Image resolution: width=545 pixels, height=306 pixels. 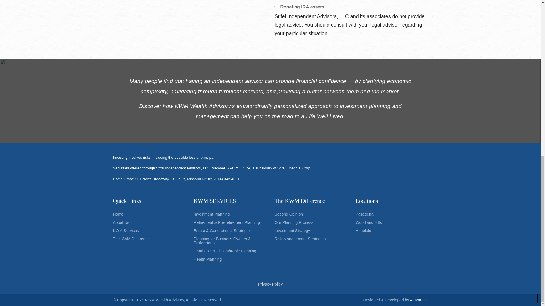 I want to click on About Us, so click(x=149, y=222).